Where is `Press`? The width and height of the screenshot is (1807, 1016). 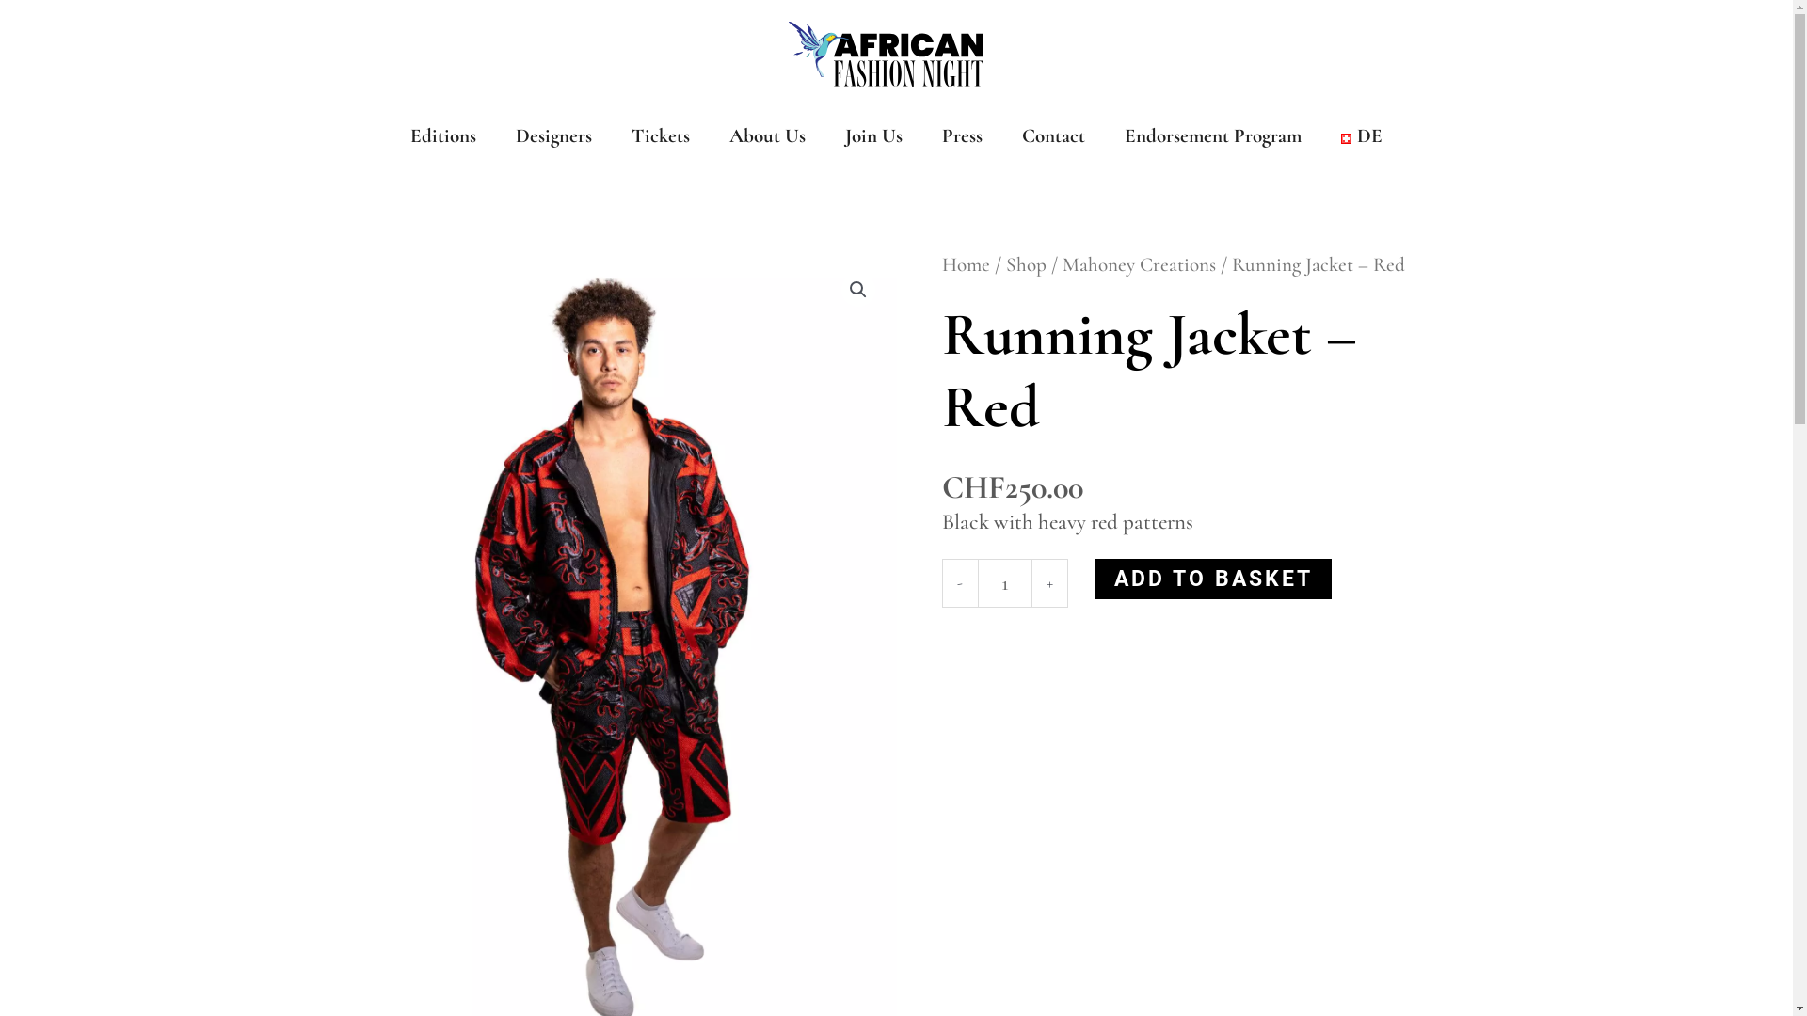 Press is located at coordinates (962, 136).